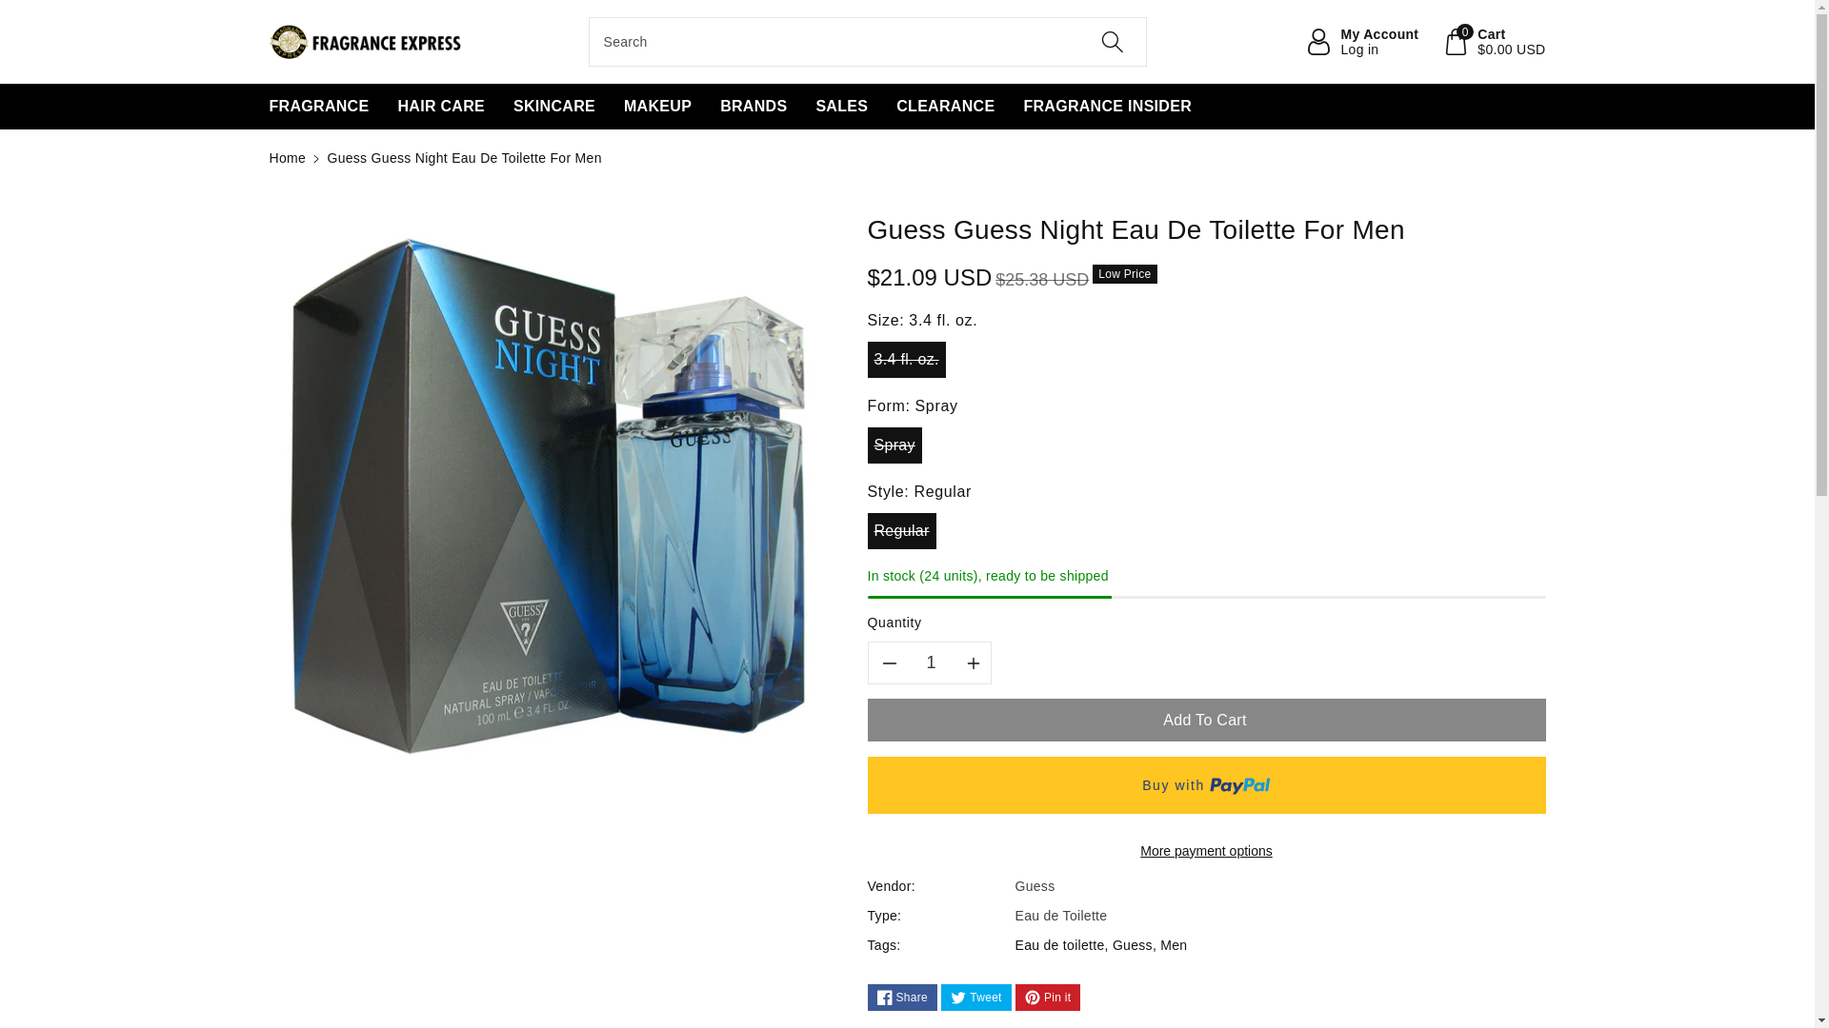  I want to click on SALES, so click(841, 107).